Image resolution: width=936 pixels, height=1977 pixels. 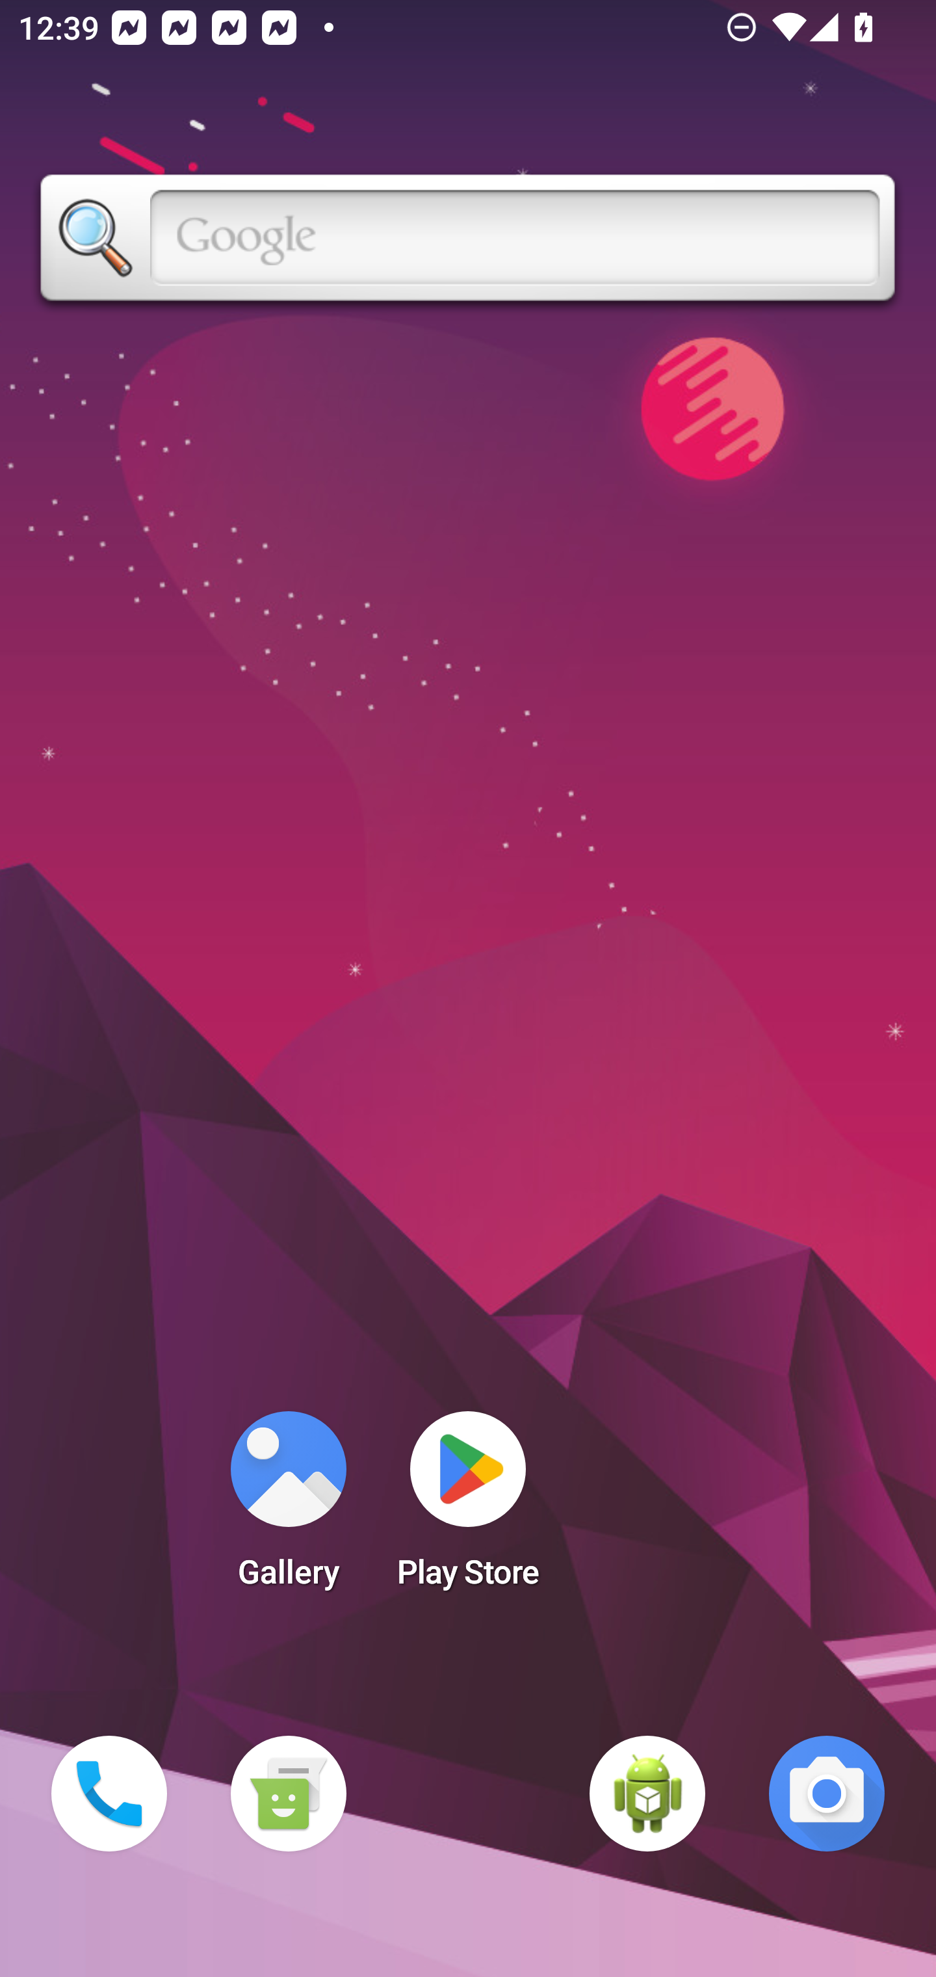 What do you see at coordinates (827, 1794) in the screenshot?
I see `Camera` at bounding box center [827, 1794].